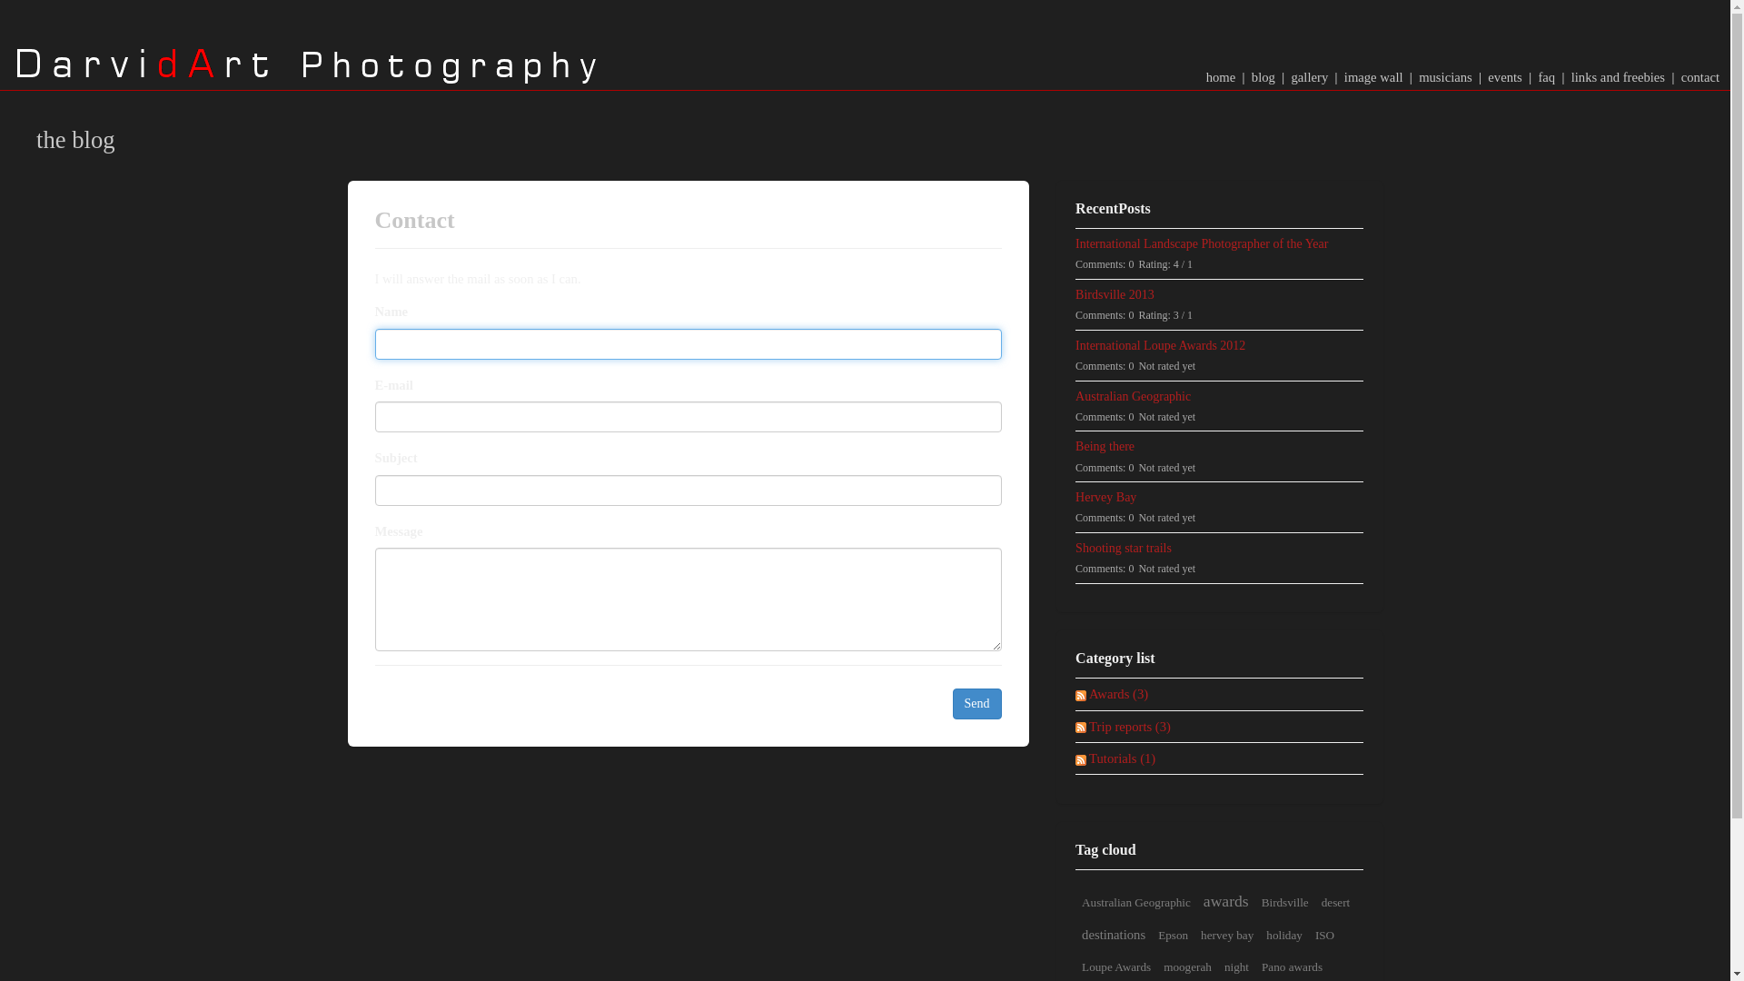 The width and height of the screenshot is (1744, 981). What do you see at coordinates (1124, 758) in the screenshot?
I see `Tutorials (1)` at bounding box center [1124, 758].